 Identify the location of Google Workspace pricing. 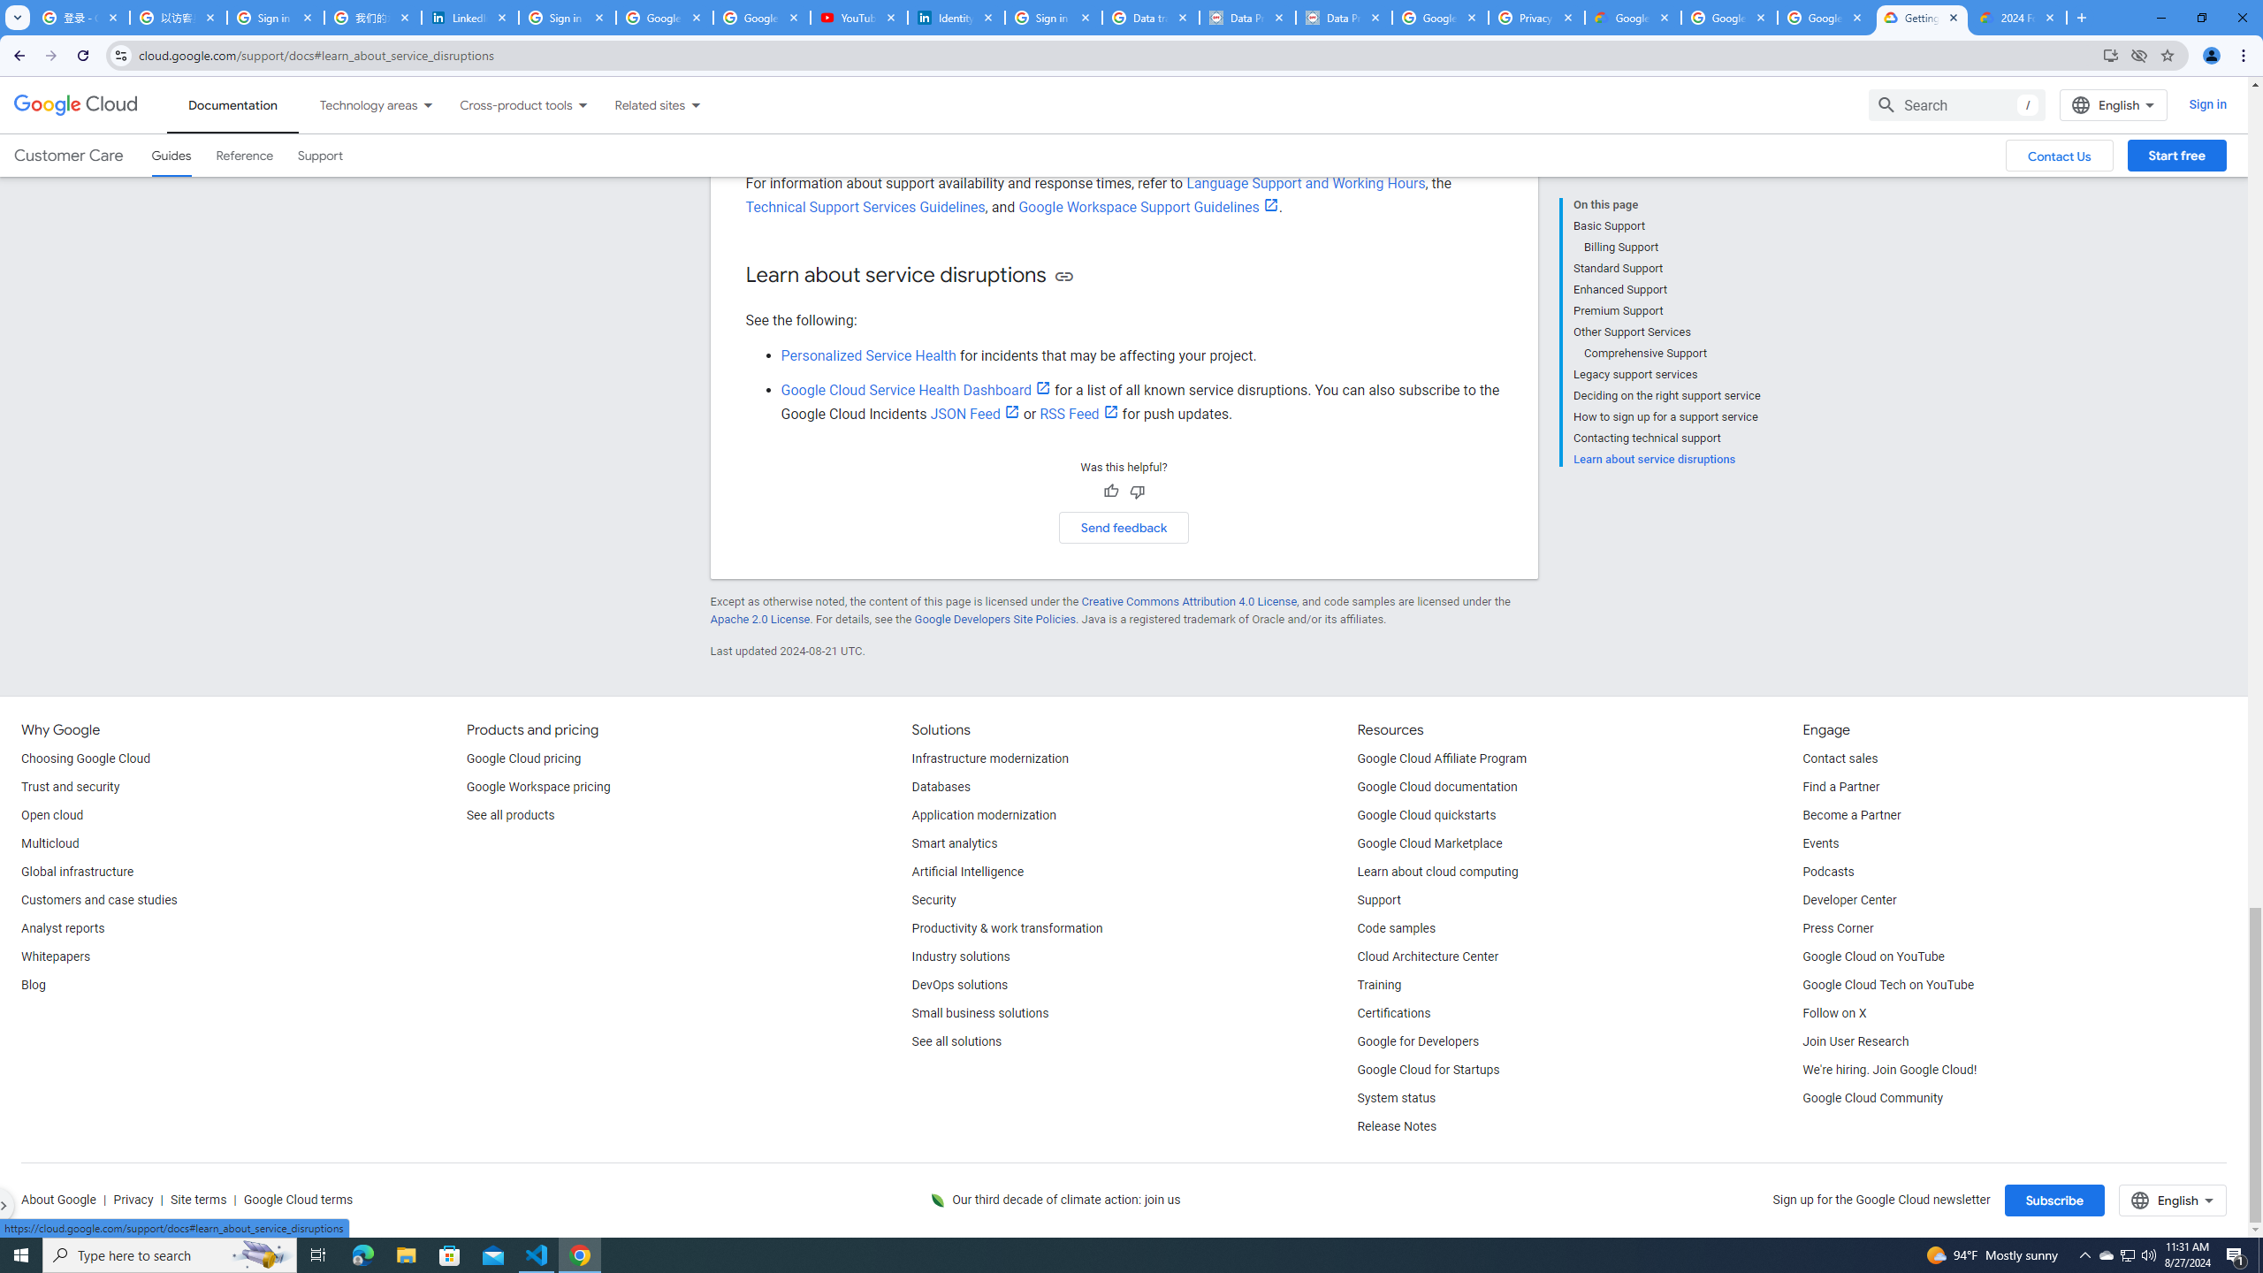
(538, 788).